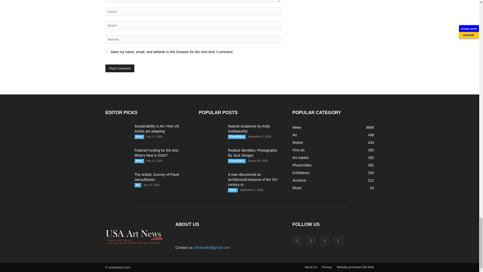  Describe the element at coordinates (107, 52) in the screenshot. I see `yes` at that location.